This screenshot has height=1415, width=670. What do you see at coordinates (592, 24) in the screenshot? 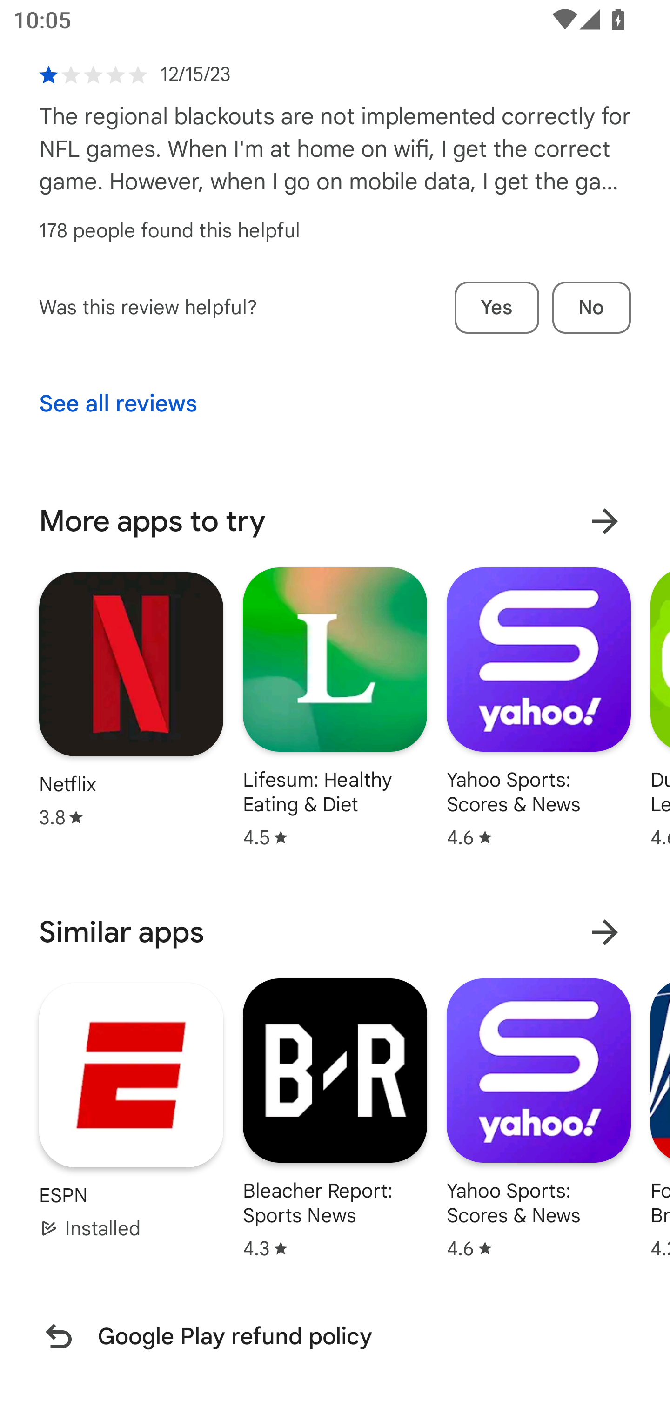
I see `Options` at bounding box center [592, 24].